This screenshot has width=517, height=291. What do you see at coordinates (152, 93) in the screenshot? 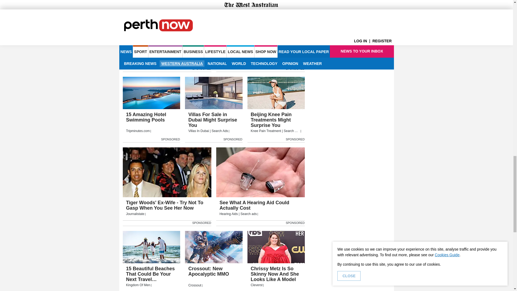
I see `15 Amazing Hotel Swimming Pools` at bounding box center [152, 93].